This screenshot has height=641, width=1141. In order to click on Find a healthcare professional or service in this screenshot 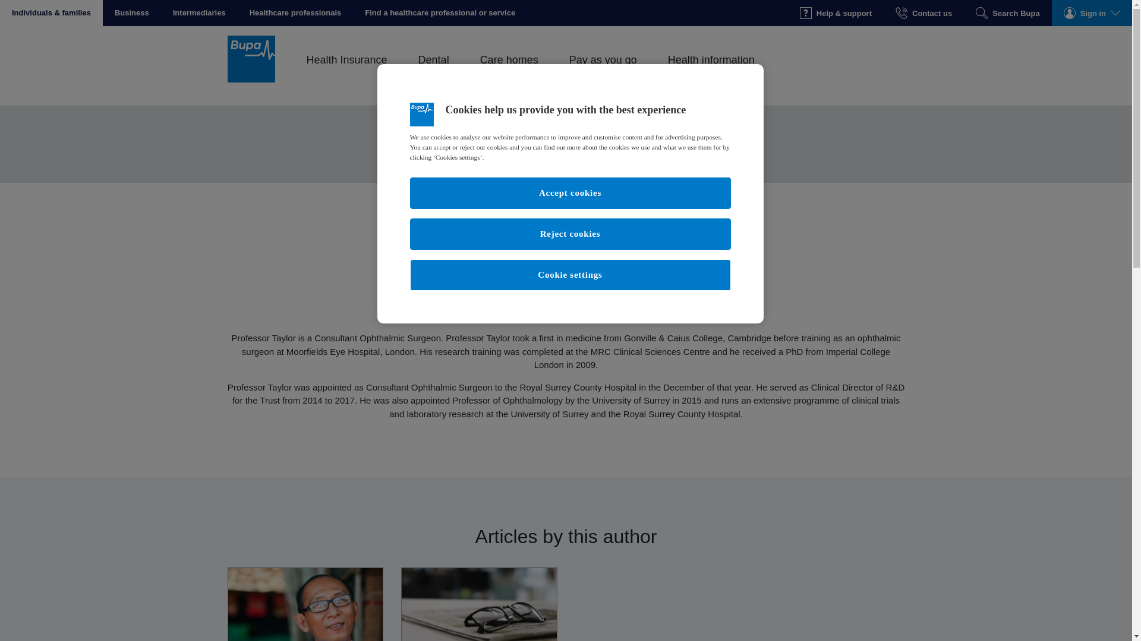, I will do `click(440, 13)`.